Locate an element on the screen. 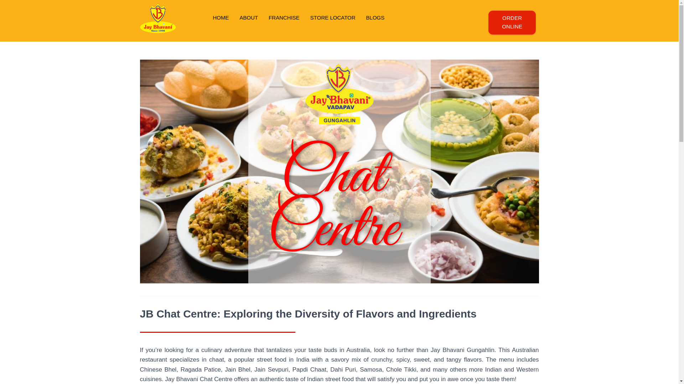 This screenshot has height=384, width=684. ABOUT is located at coordinates (249, 17).